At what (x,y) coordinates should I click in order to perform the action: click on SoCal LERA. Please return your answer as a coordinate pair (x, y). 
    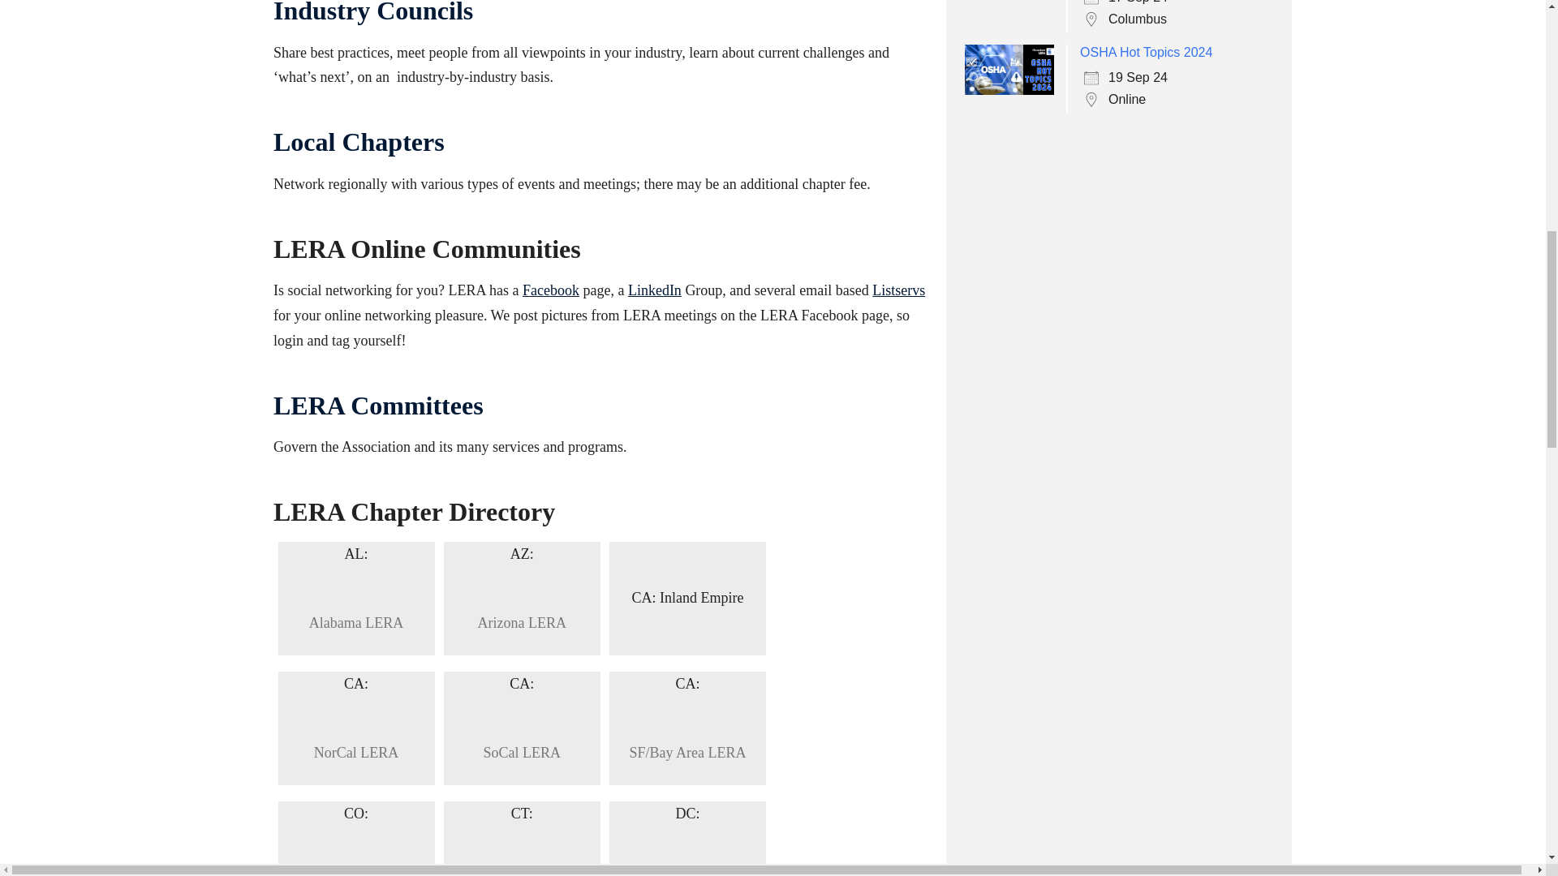
    Looking at the image, I should click on (522, 752).